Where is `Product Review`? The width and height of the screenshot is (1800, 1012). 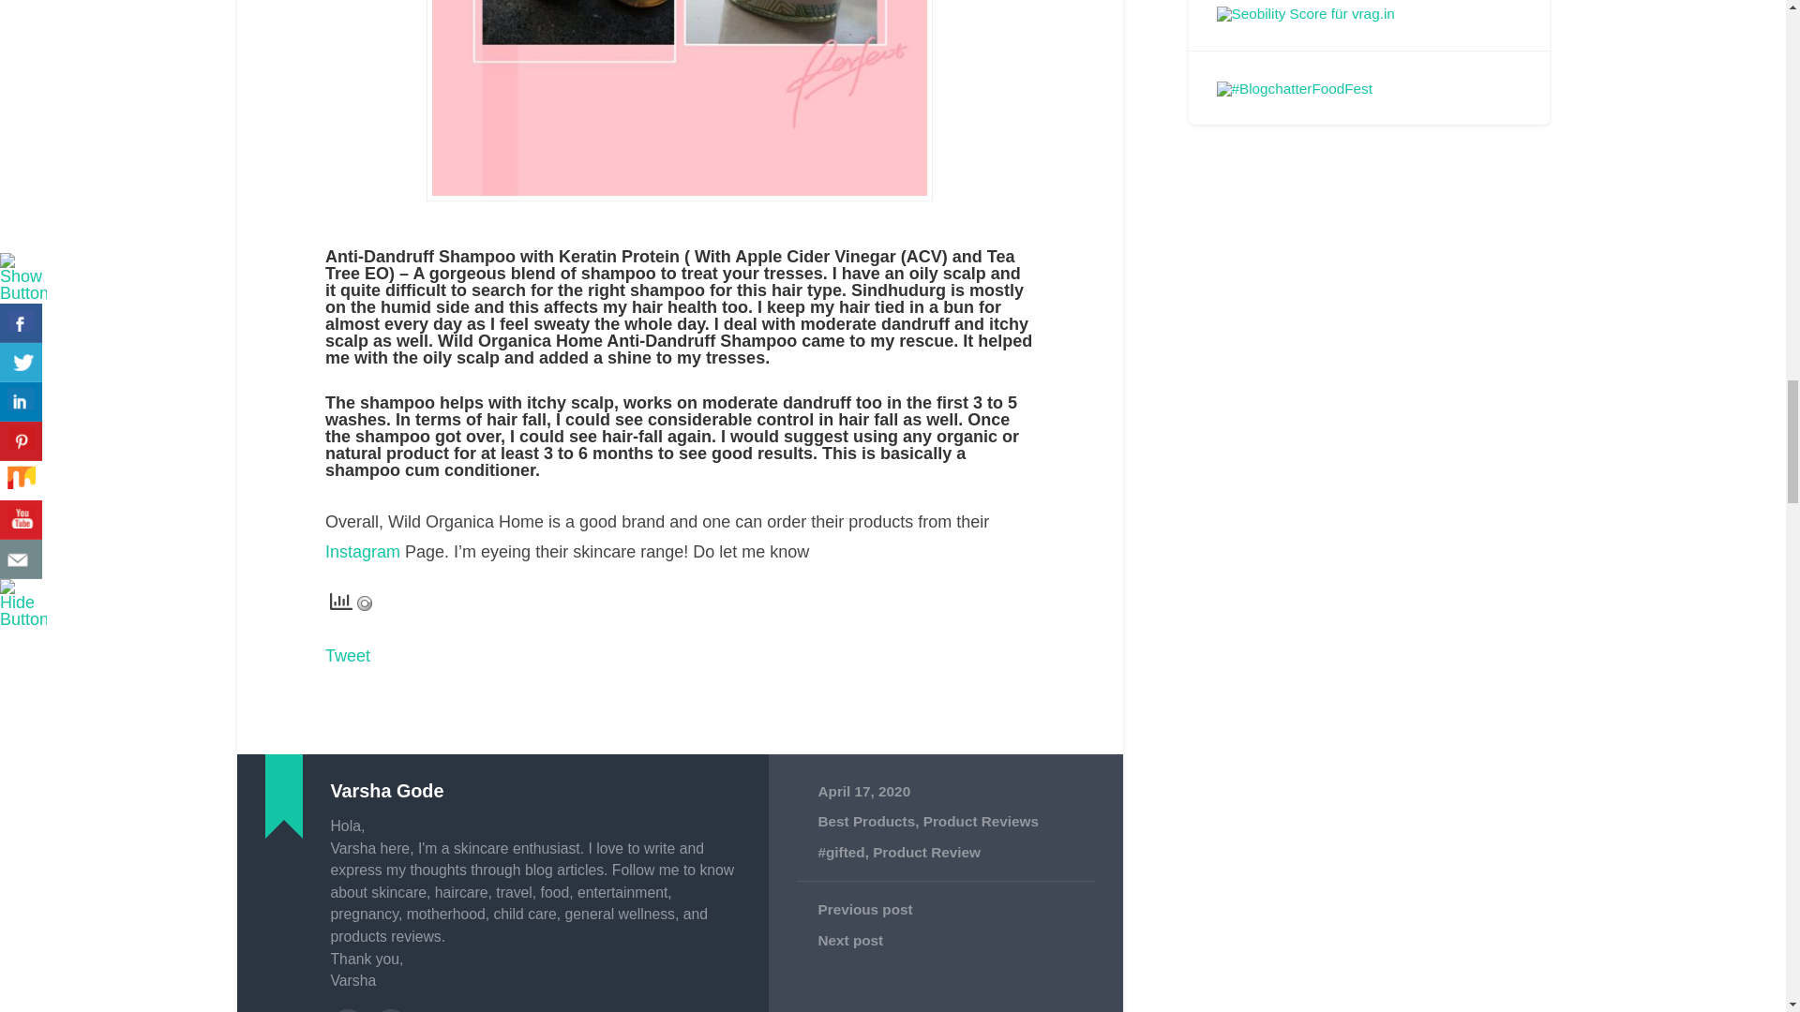 Product Review is located at coordinates (926, 852).